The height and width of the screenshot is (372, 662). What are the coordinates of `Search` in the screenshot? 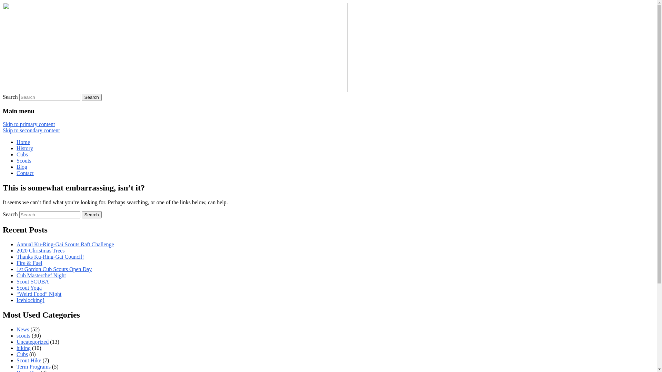 It's located at (92, 97).